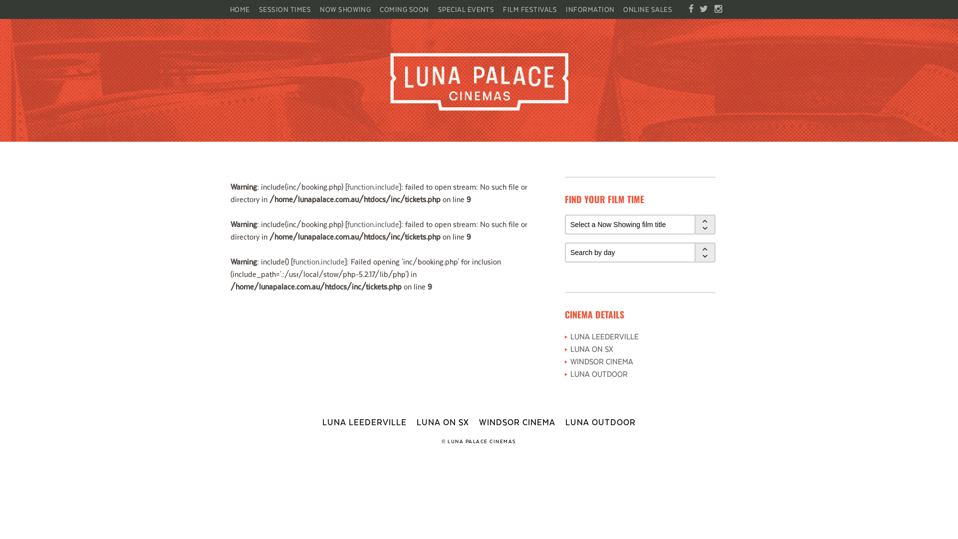  I want to click on SESSION TIMES, so click(285, 9).